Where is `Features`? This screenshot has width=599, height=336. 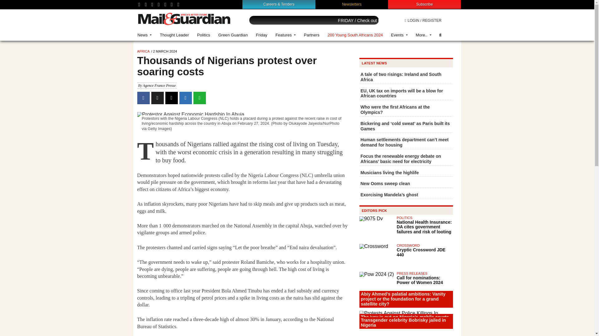 Features is located at coordinates (285, 35).